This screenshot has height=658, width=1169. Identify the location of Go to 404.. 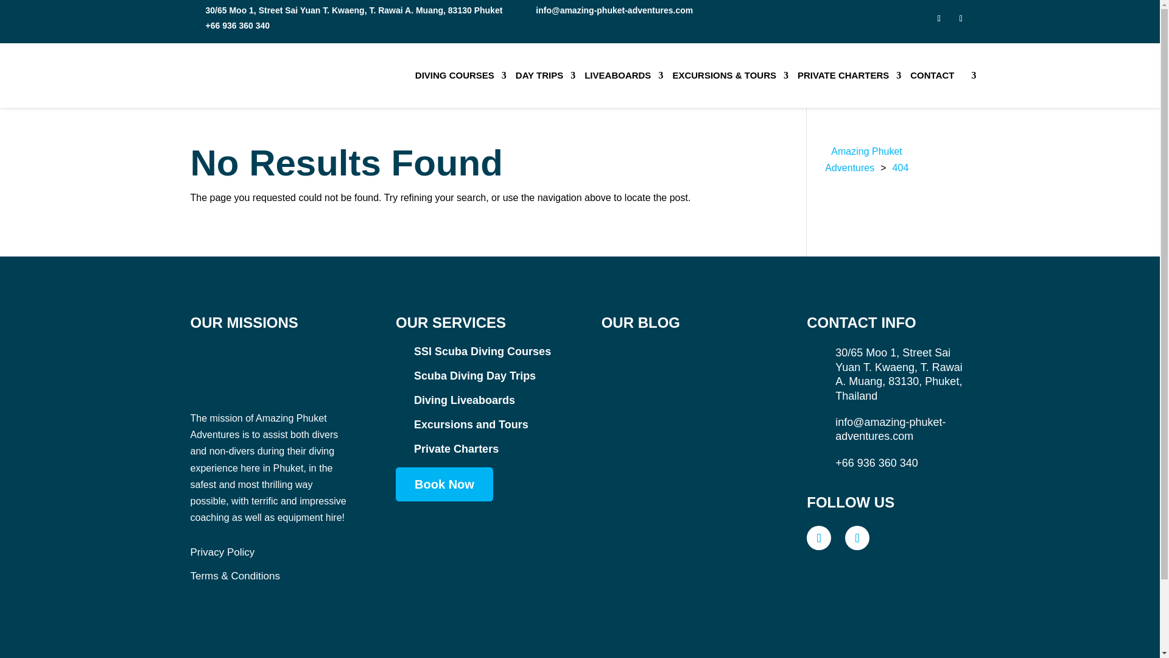
(900, 168).